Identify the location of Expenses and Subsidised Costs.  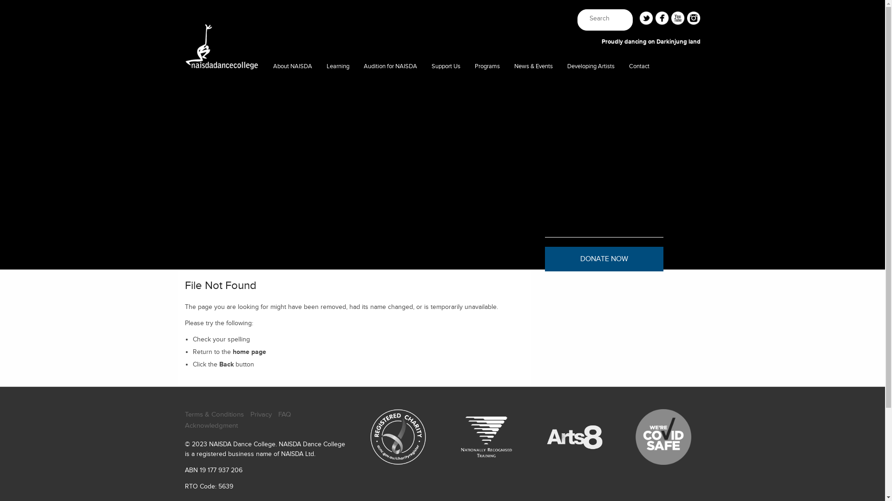
(338, 105).